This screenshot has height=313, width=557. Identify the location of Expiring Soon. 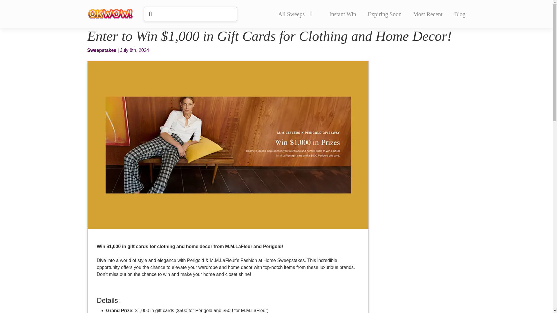
(385, 14).